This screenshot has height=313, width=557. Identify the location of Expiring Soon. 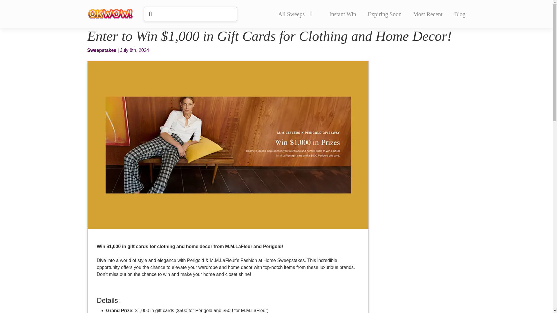
(385, 14).